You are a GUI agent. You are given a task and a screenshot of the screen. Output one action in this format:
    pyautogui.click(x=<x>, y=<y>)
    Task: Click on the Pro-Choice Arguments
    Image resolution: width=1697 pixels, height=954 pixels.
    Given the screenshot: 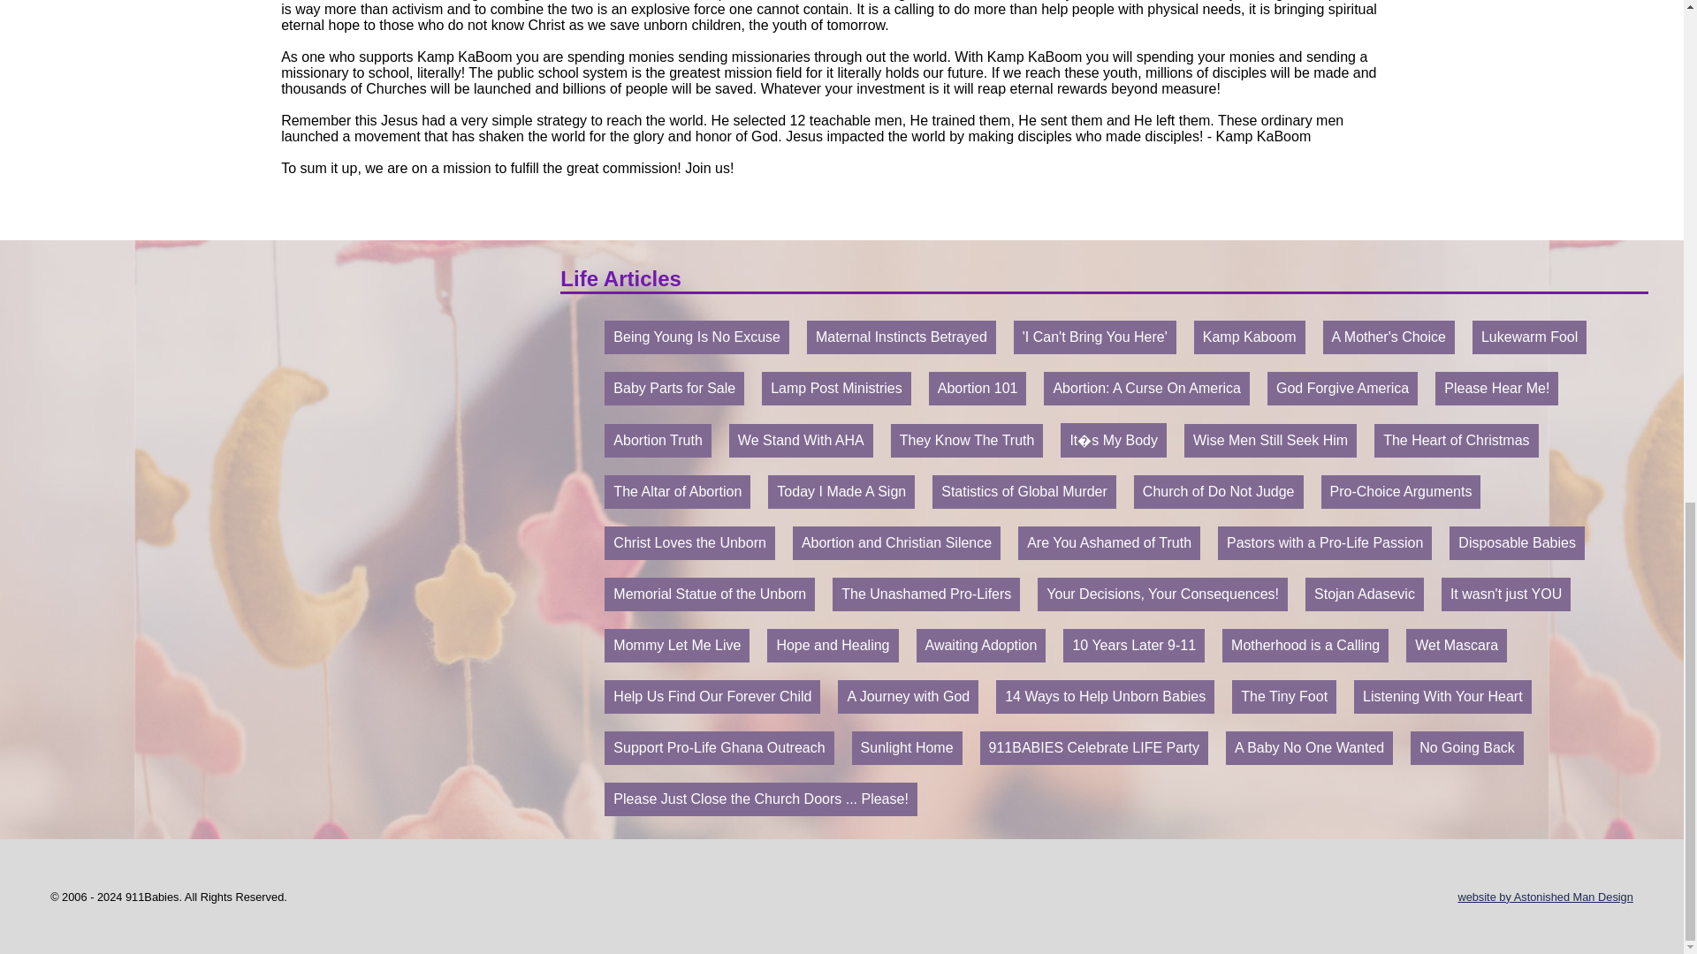 What is the action you would take?
    pyautogui.click(x=1400, y=491)
    